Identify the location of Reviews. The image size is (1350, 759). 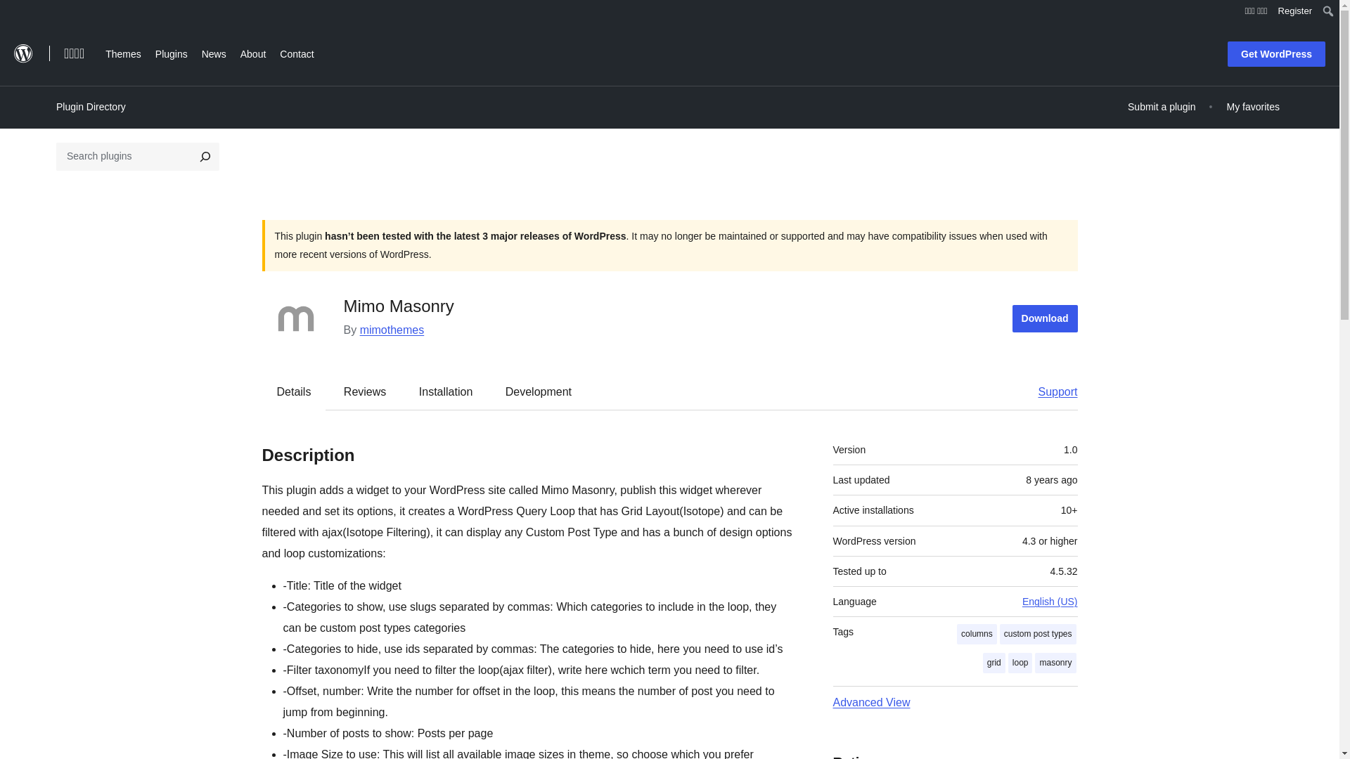
(364, 391).